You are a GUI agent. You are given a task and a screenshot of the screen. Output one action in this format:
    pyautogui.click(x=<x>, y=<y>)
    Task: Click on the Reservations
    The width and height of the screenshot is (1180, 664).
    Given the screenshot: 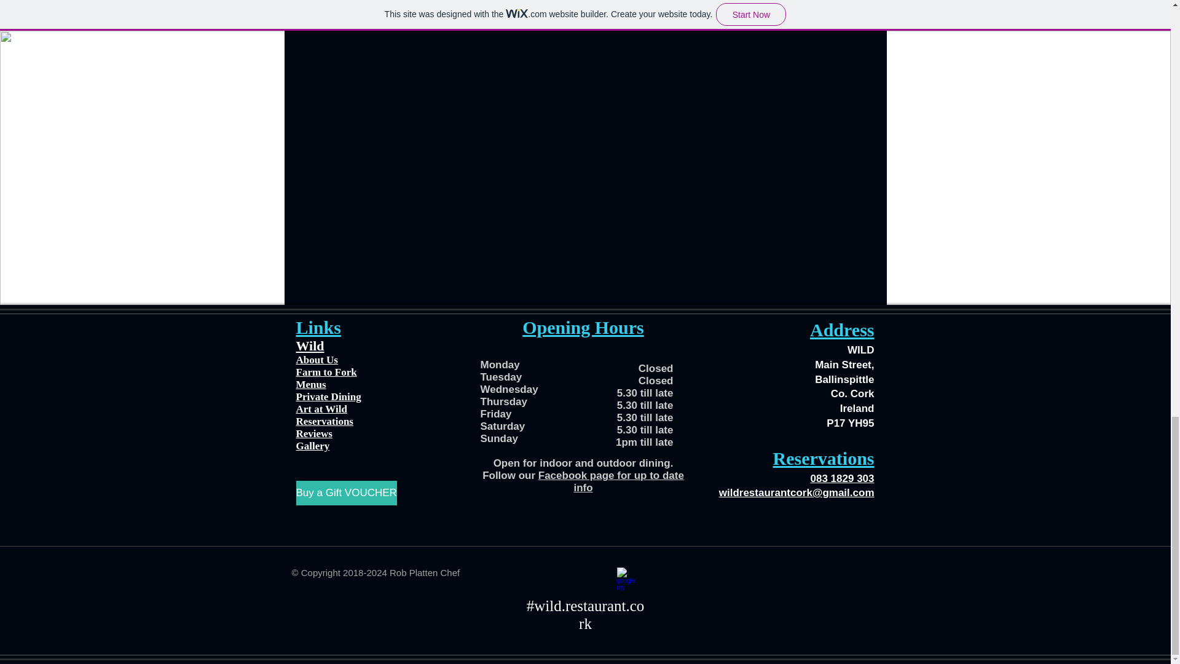 What is the action you would take?
    pyautogui.click(x=324, y=422)
    